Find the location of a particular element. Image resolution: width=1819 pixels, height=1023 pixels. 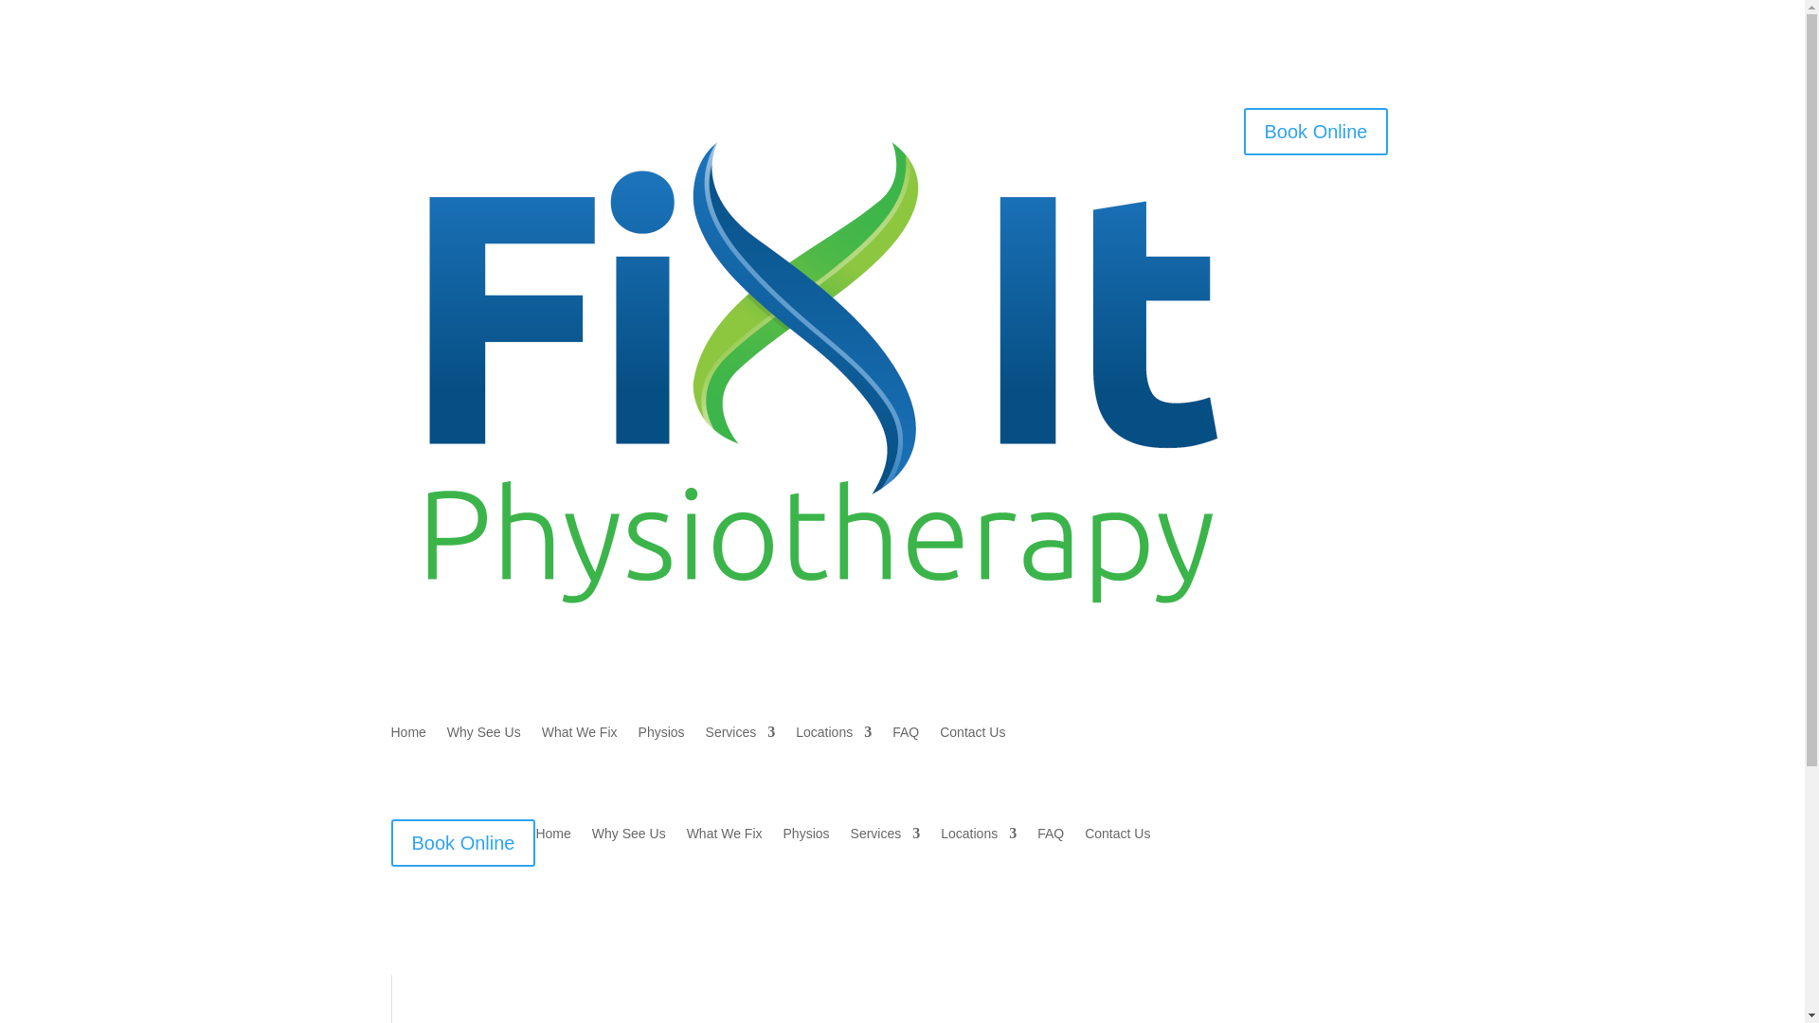

Book Online is located at coordinates (462, 843).